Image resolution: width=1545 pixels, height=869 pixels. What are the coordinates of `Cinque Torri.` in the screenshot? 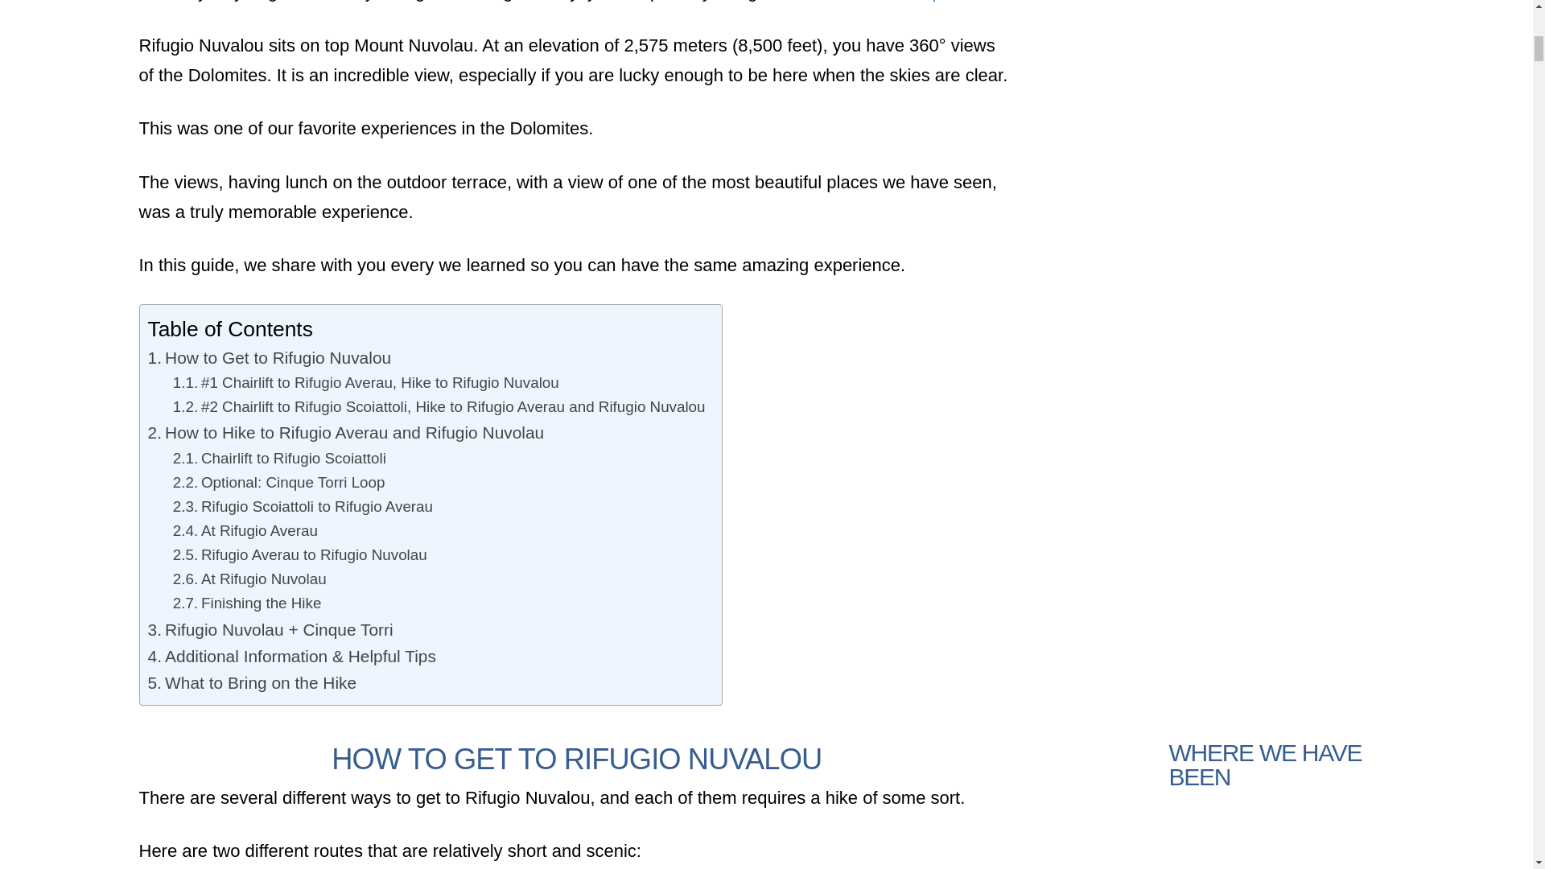 It's located at (950, 1).